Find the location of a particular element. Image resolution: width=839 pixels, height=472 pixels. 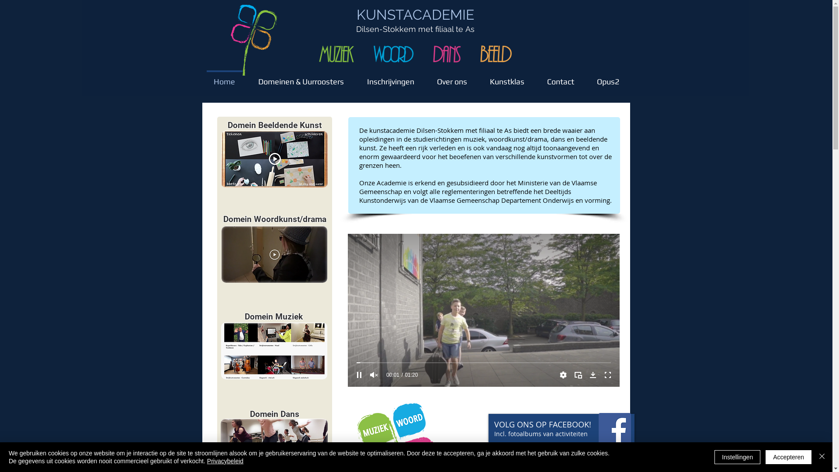

Accepteren is located at coordinates (788, 457).